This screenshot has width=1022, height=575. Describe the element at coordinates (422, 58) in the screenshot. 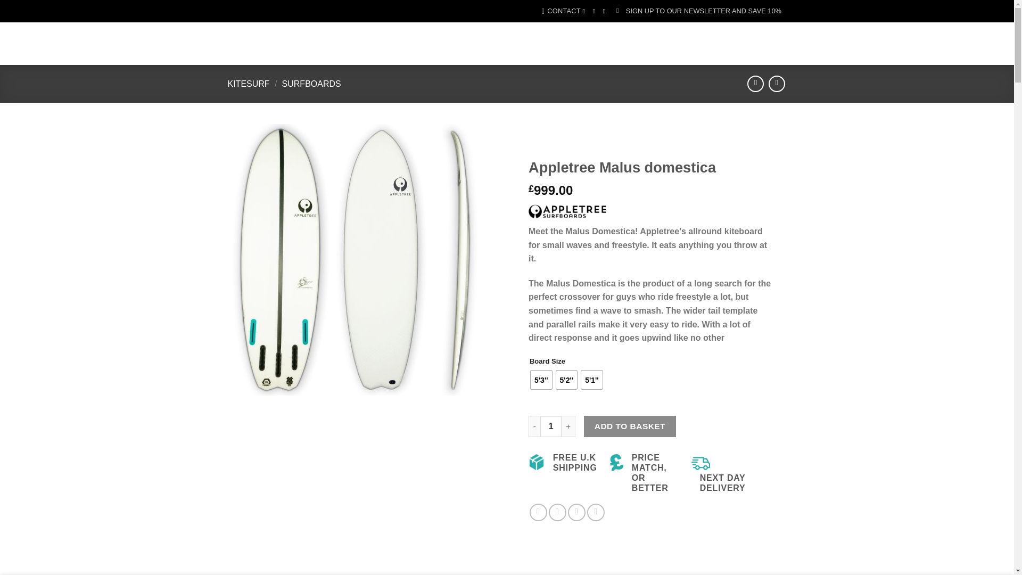

I see `BLOG` at that location.